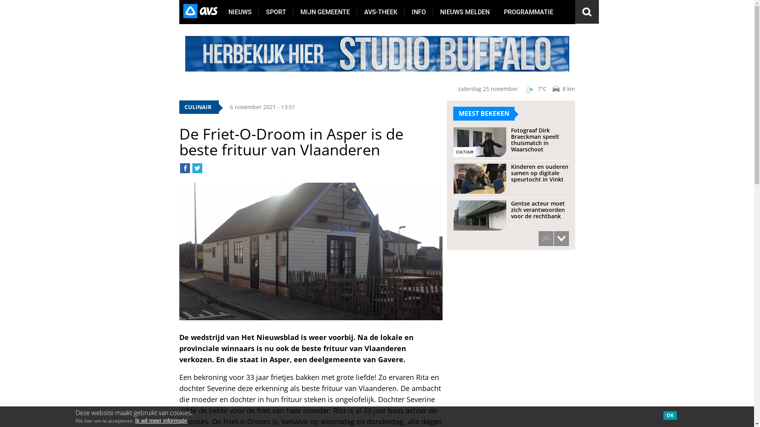  I want to click on SPORT, so click(276, 12).